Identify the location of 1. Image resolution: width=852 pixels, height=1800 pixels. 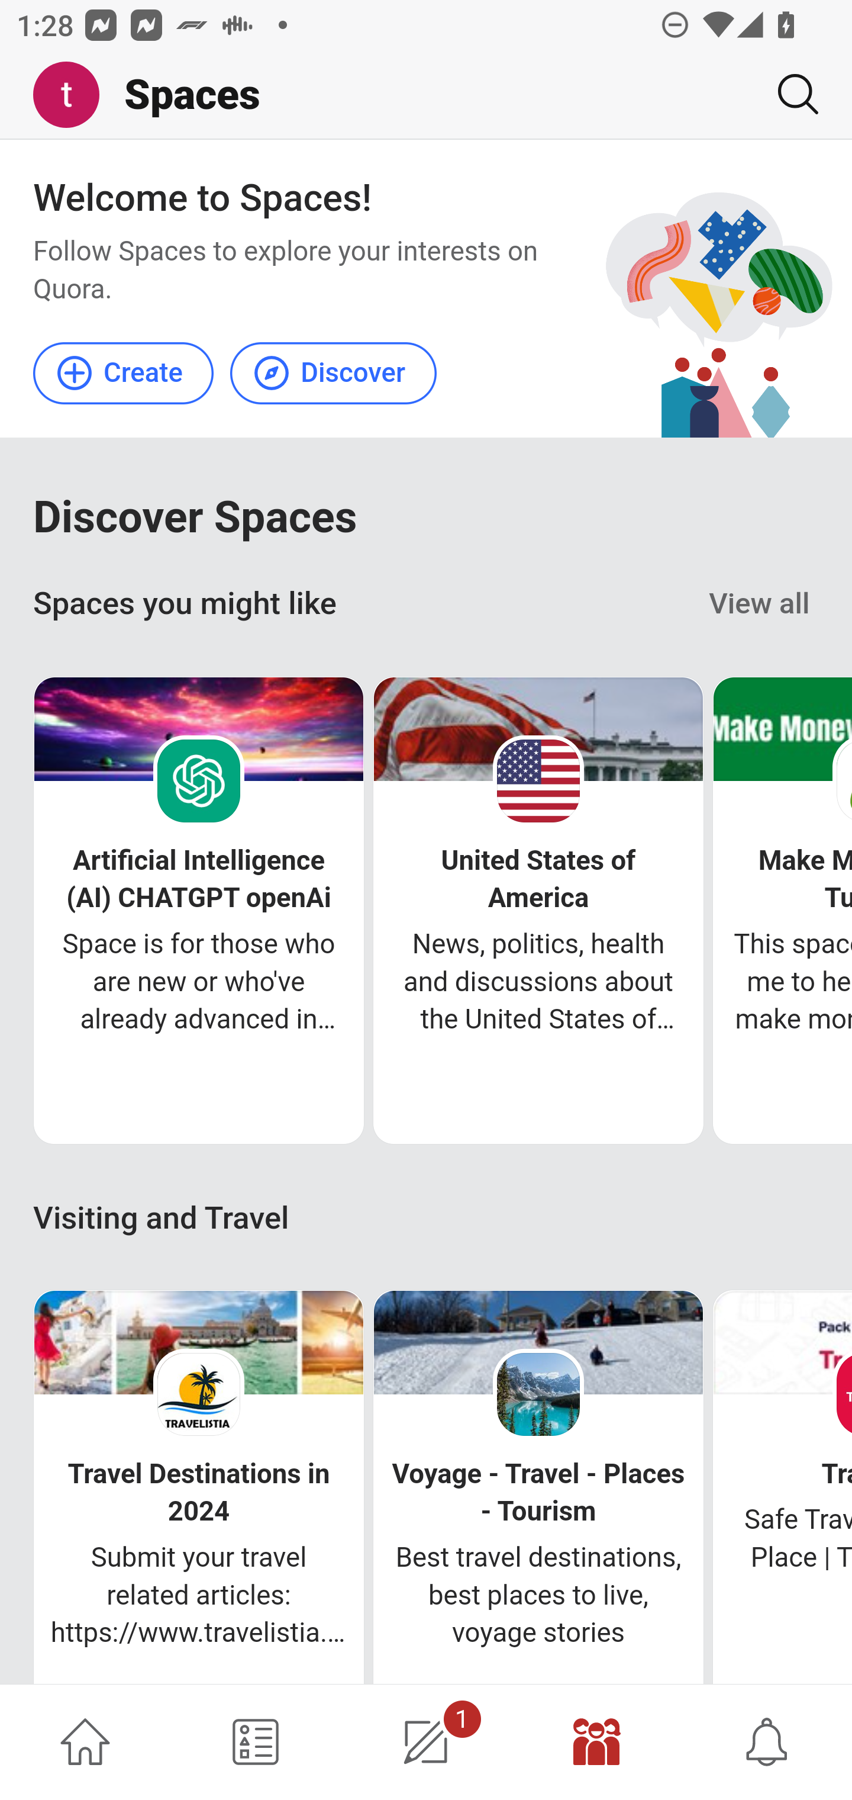
(426, 1742).